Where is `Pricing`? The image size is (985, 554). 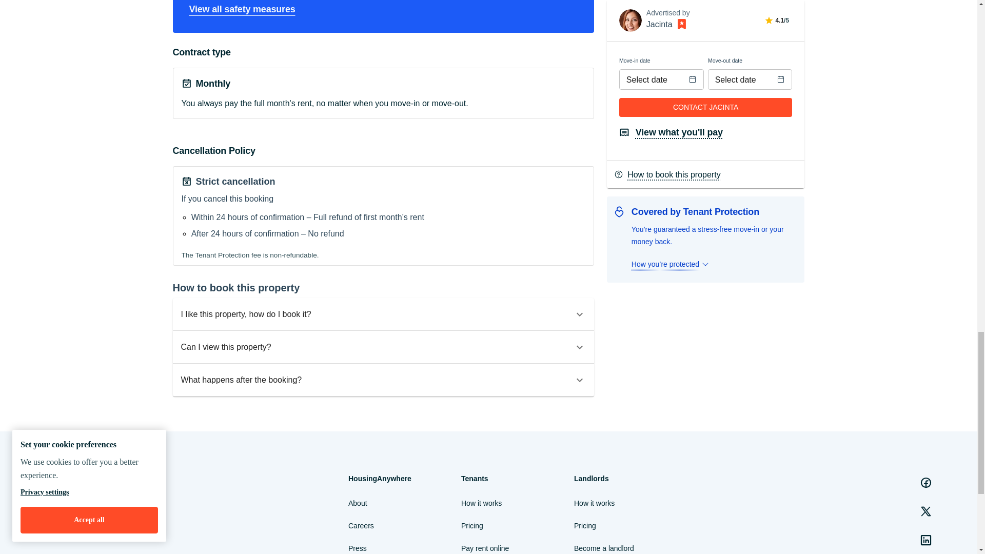
Pricing is located at coordinates (472, 525).